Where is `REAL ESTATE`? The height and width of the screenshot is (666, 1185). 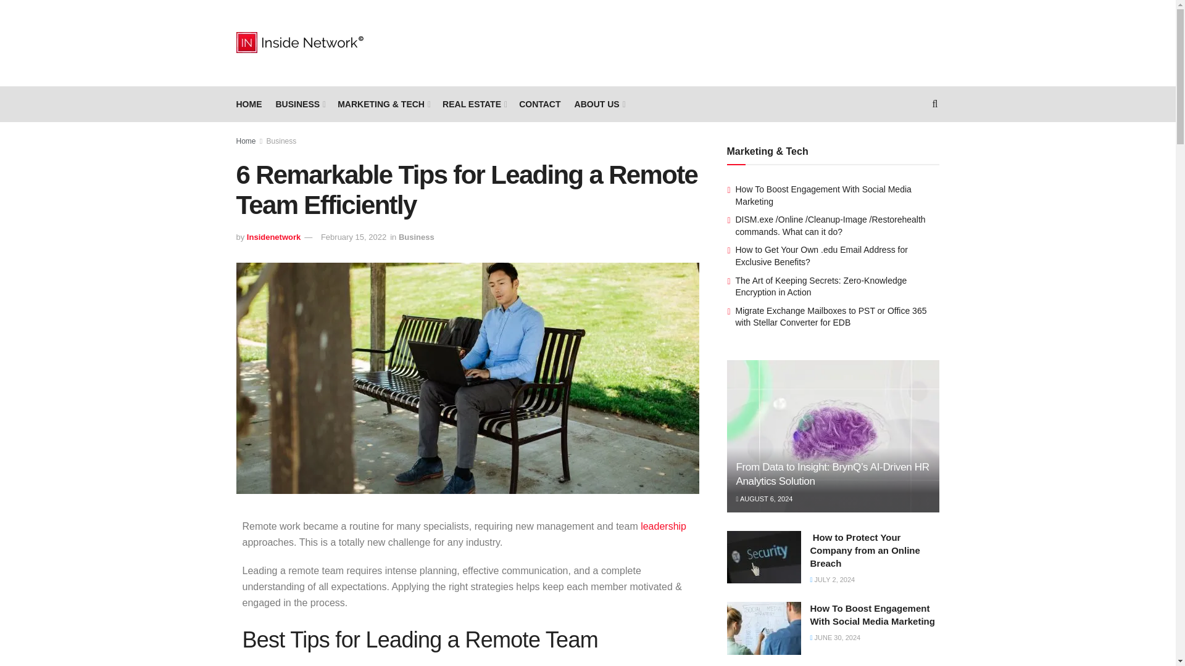 REAL ESTATE is located at coordinates (474, 104).